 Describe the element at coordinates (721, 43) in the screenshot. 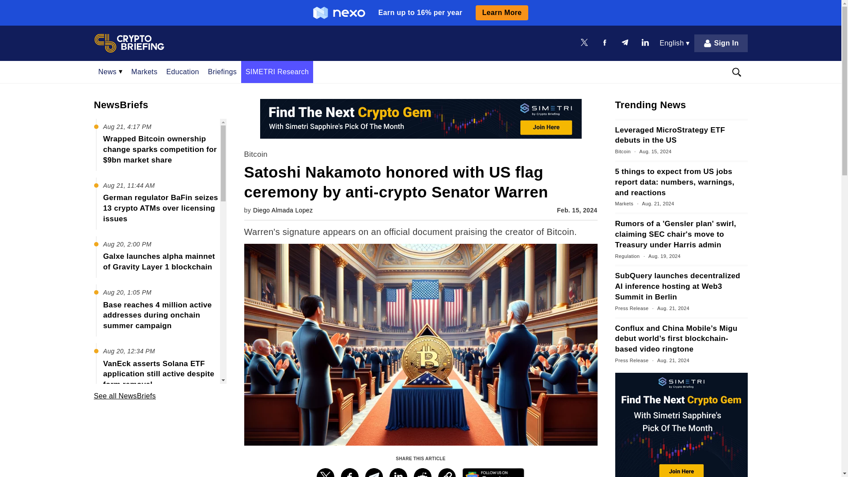

I see `Sign In` at that location.